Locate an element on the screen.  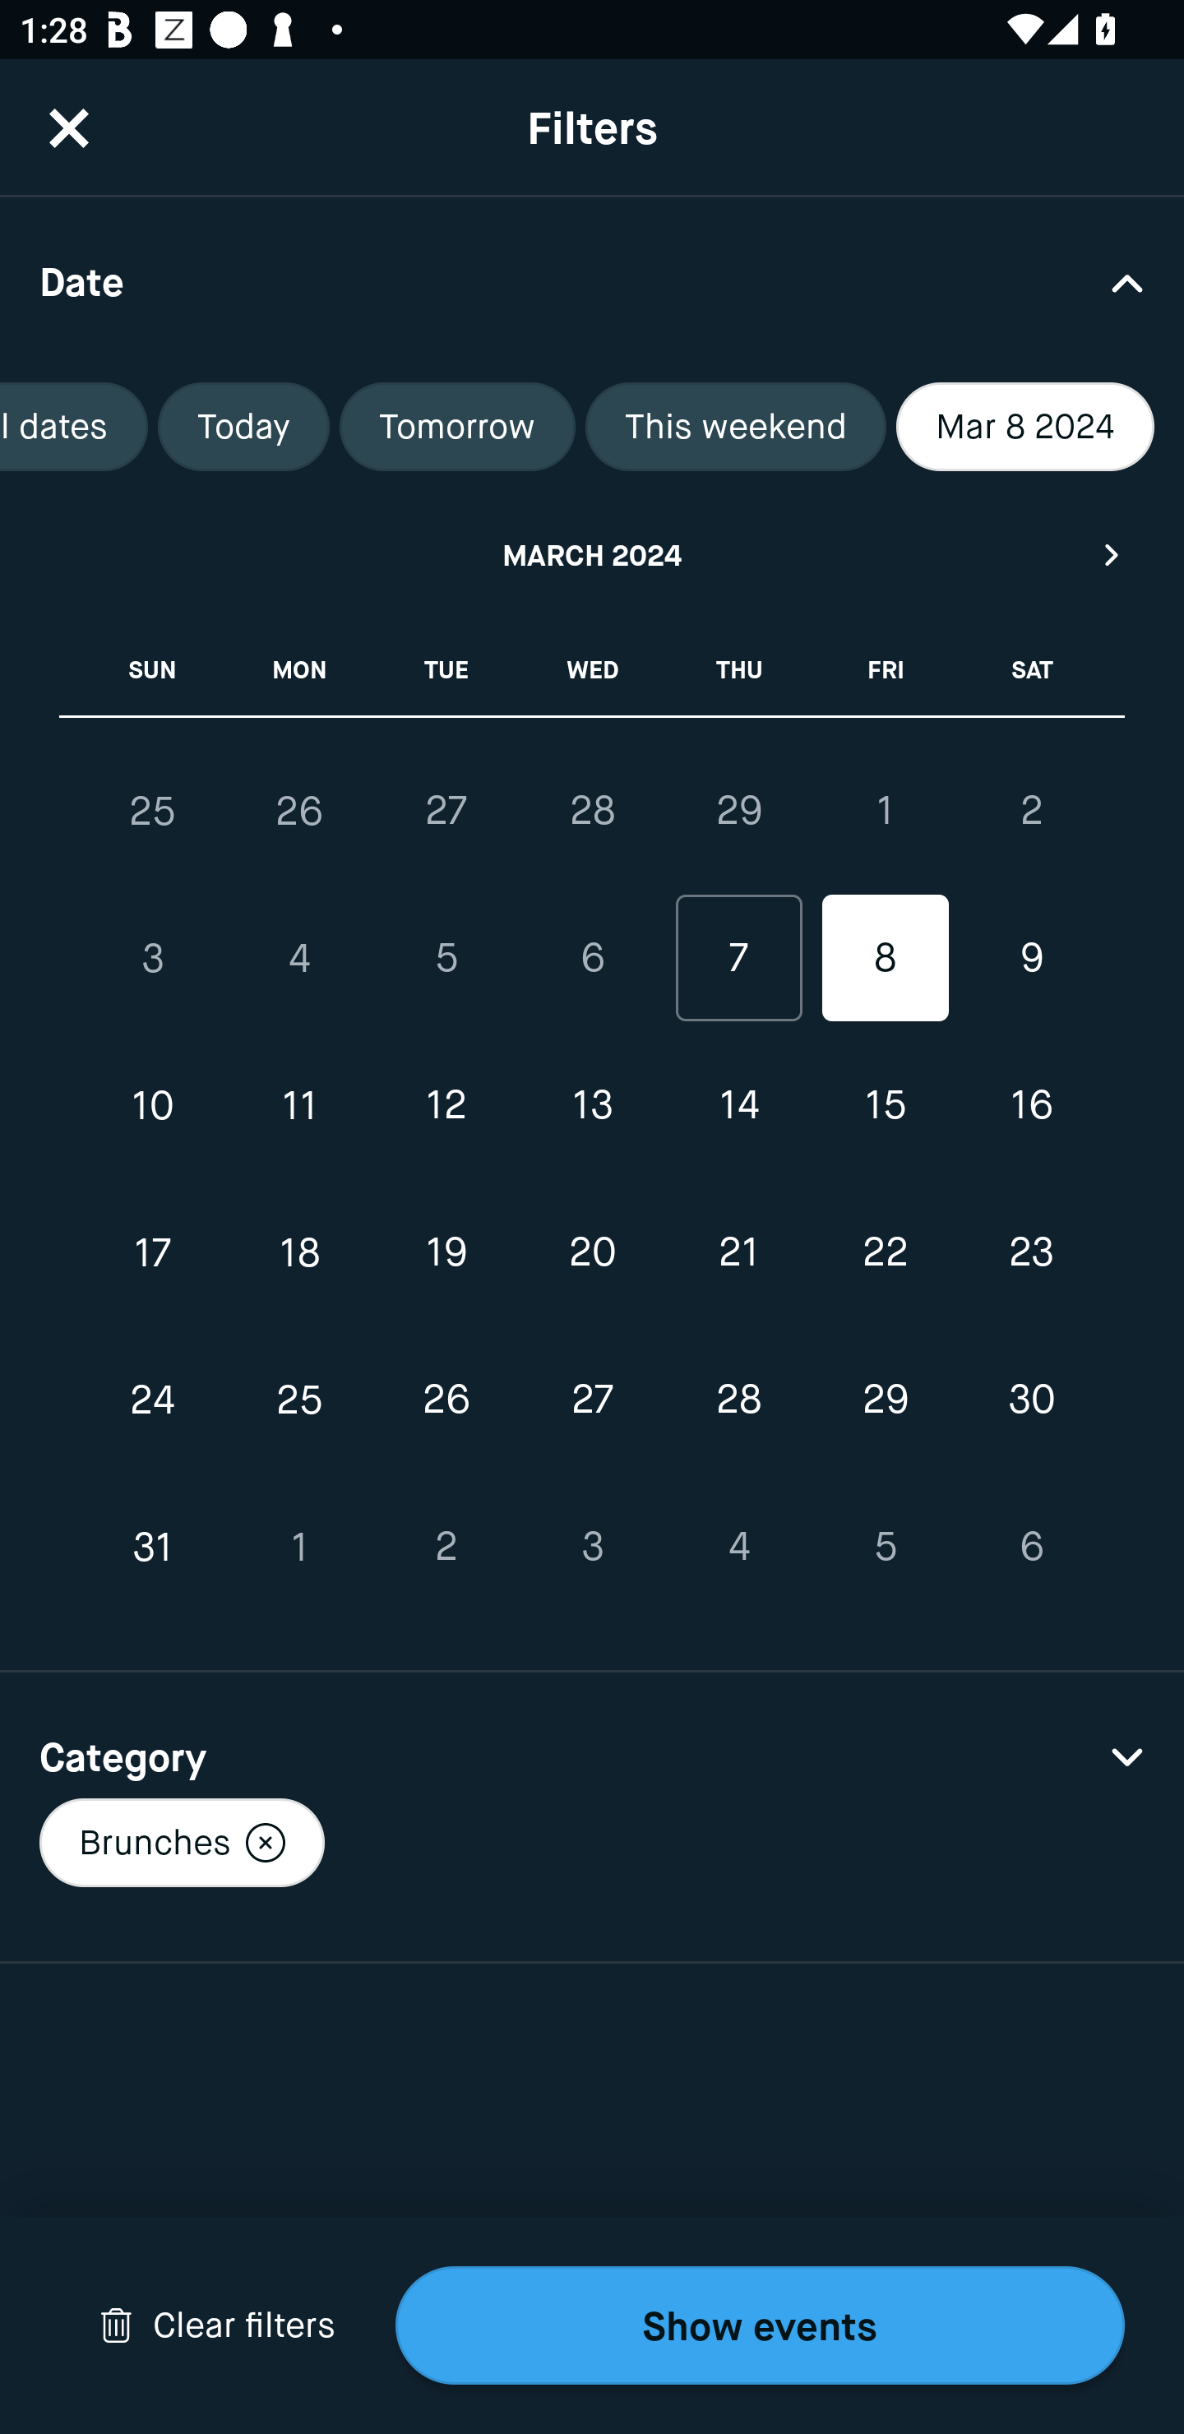
11 is located at coordinates (299, 1105).